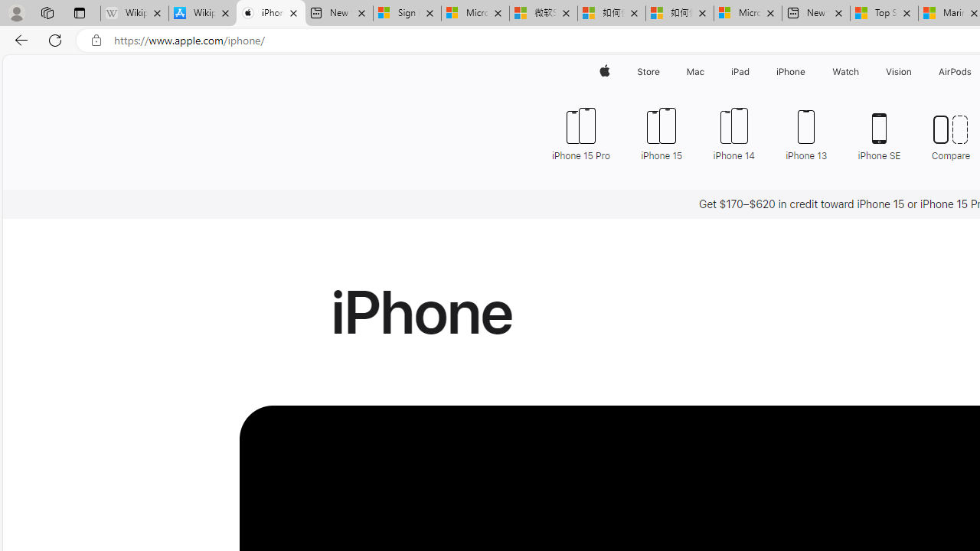  I want to click on Mac menu, so click(706, 72).